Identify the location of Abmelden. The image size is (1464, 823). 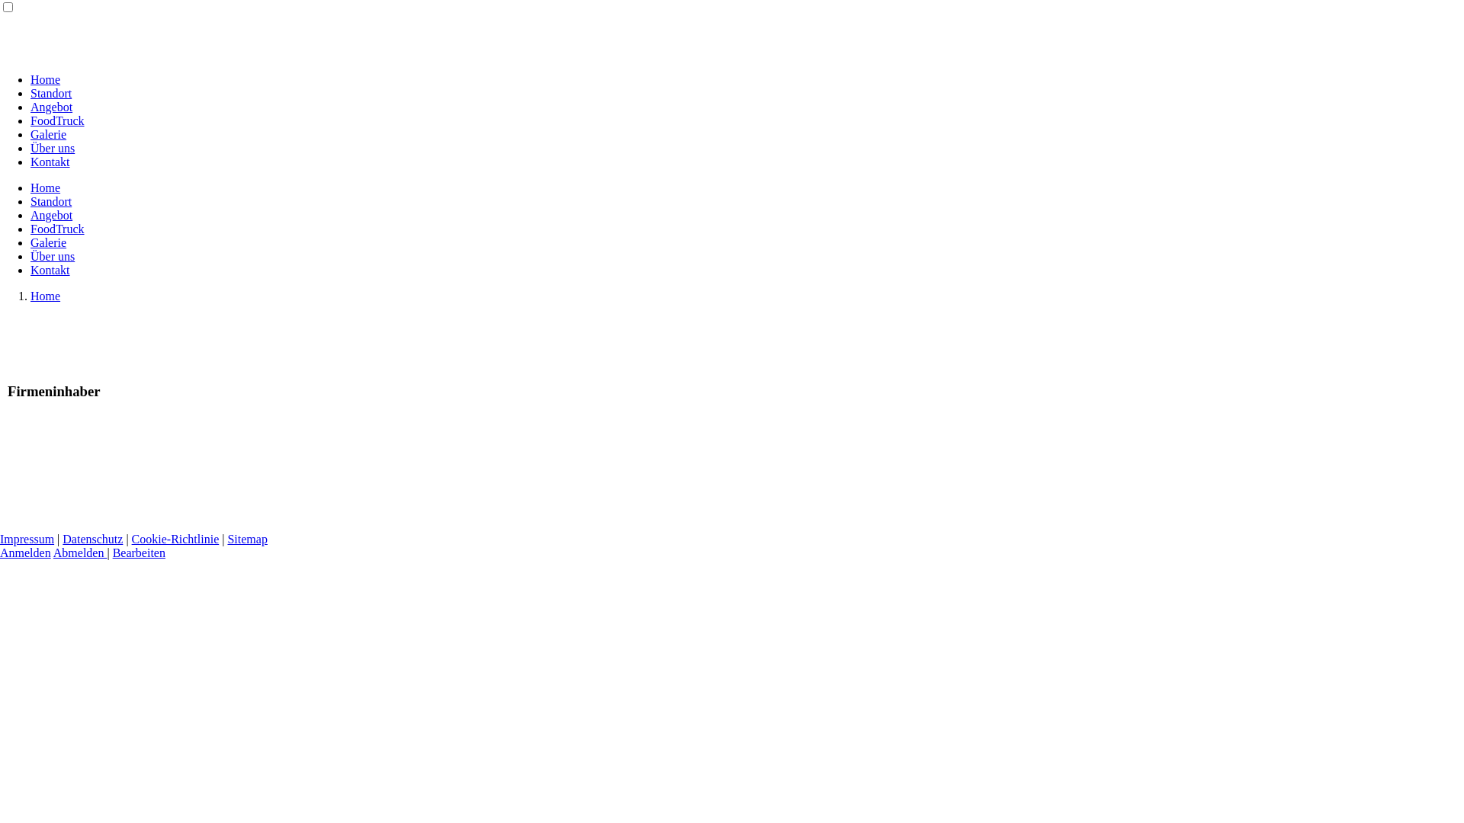
(81, 553).